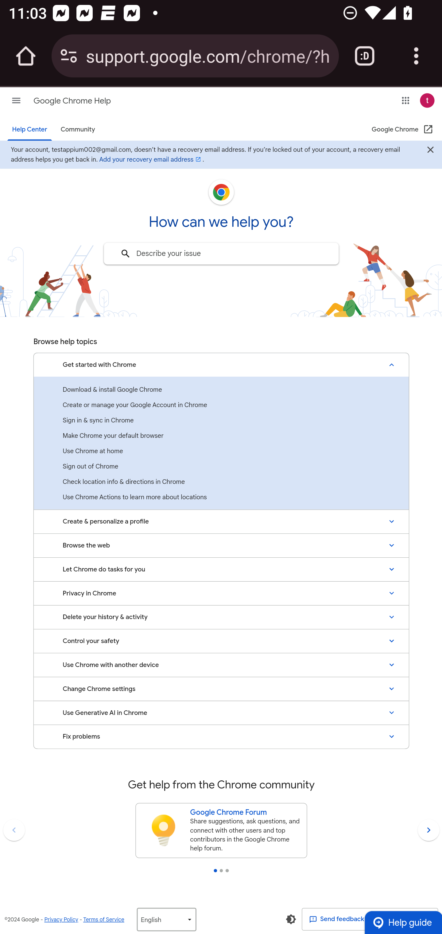  Describe the element at coordinates (428, 830) in the screenshot. I see `Next` at that location.